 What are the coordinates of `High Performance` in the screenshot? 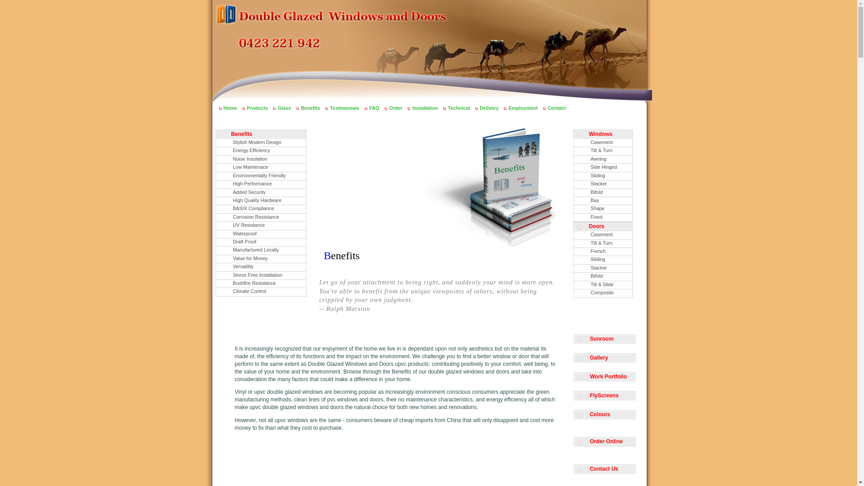 It's located at (261, 184).